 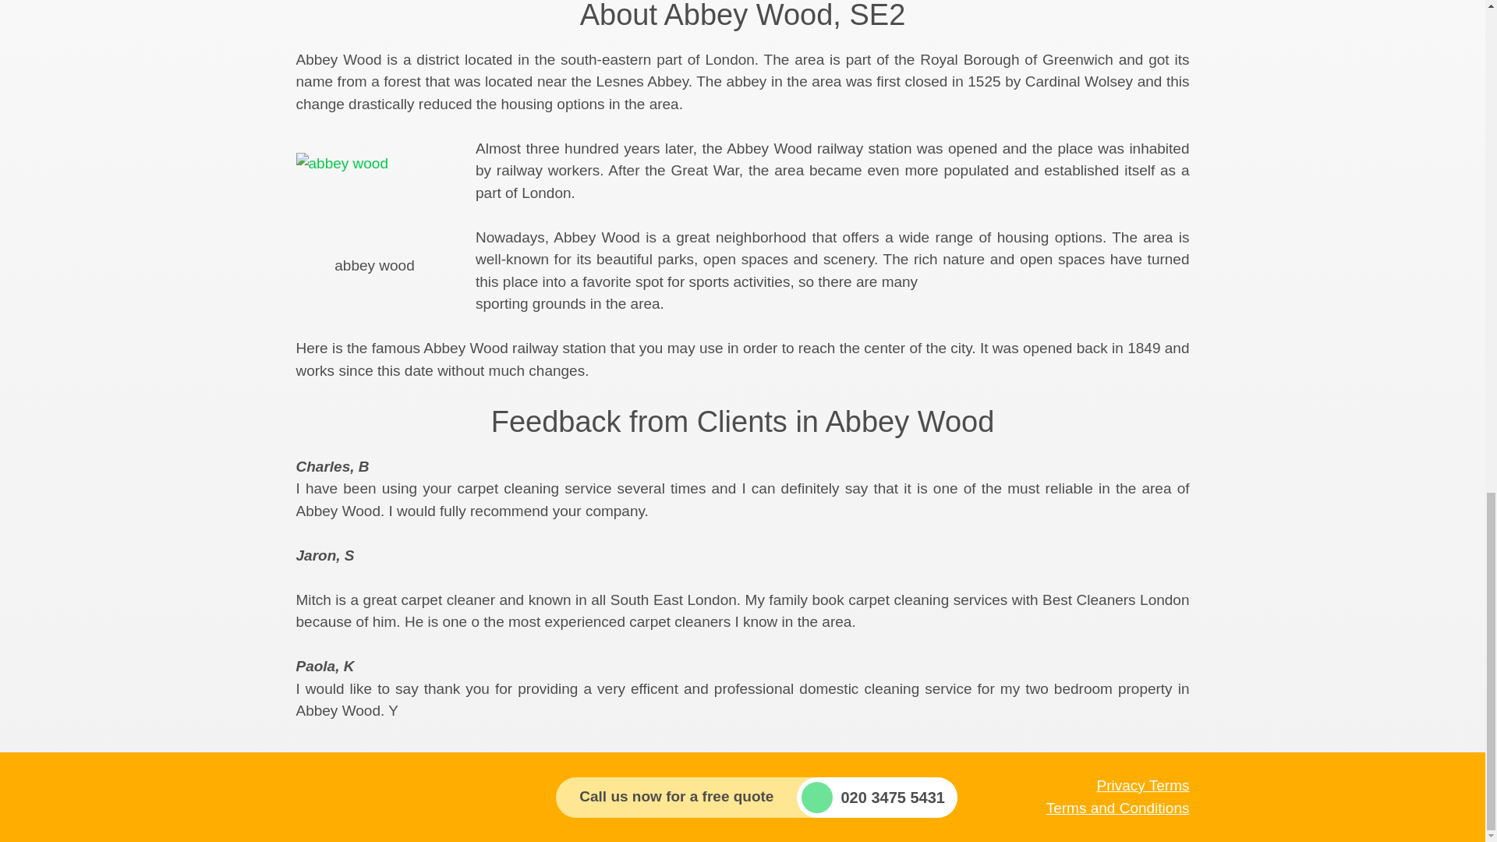 What do you see at coordinates (1118, 808) in the screenshot?
I see `Terms and Conditions` at bounding box center [1118, 808].